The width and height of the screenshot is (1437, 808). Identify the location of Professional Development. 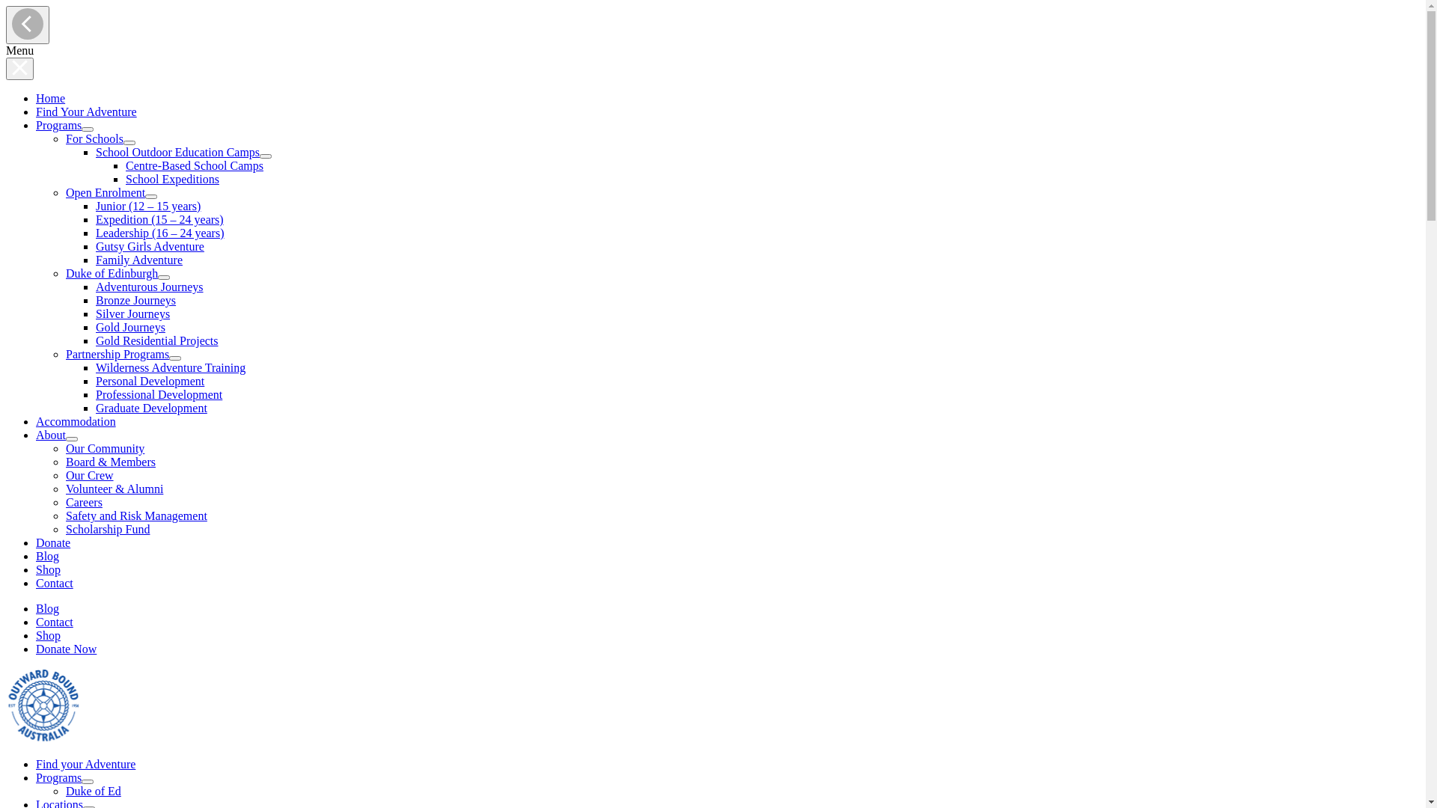
(159, 395).